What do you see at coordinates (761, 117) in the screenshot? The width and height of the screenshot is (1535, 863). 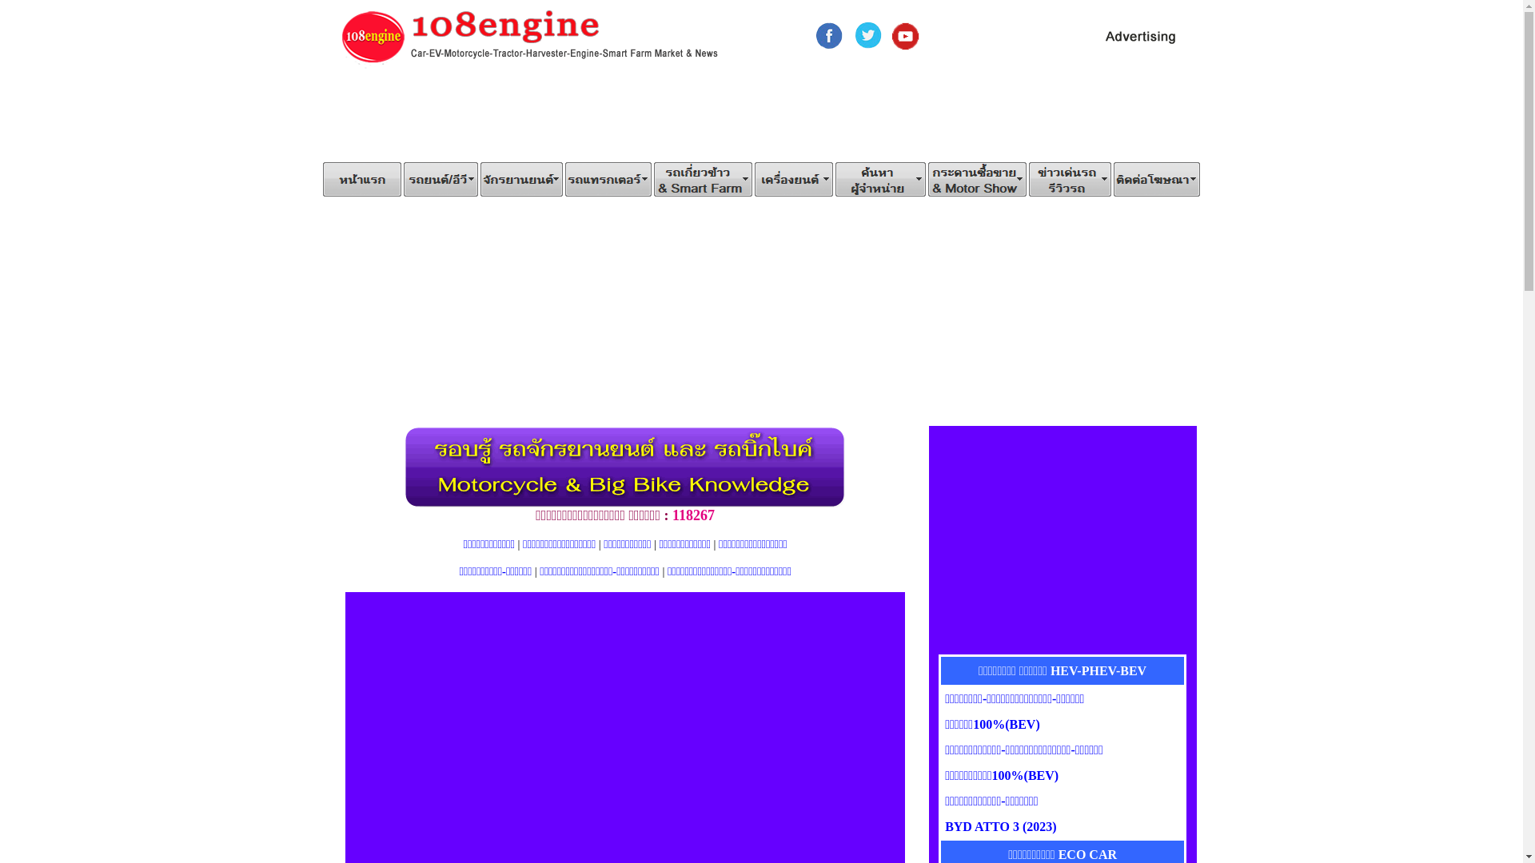 I see `Advertisement` at bounding box center [761, 117].